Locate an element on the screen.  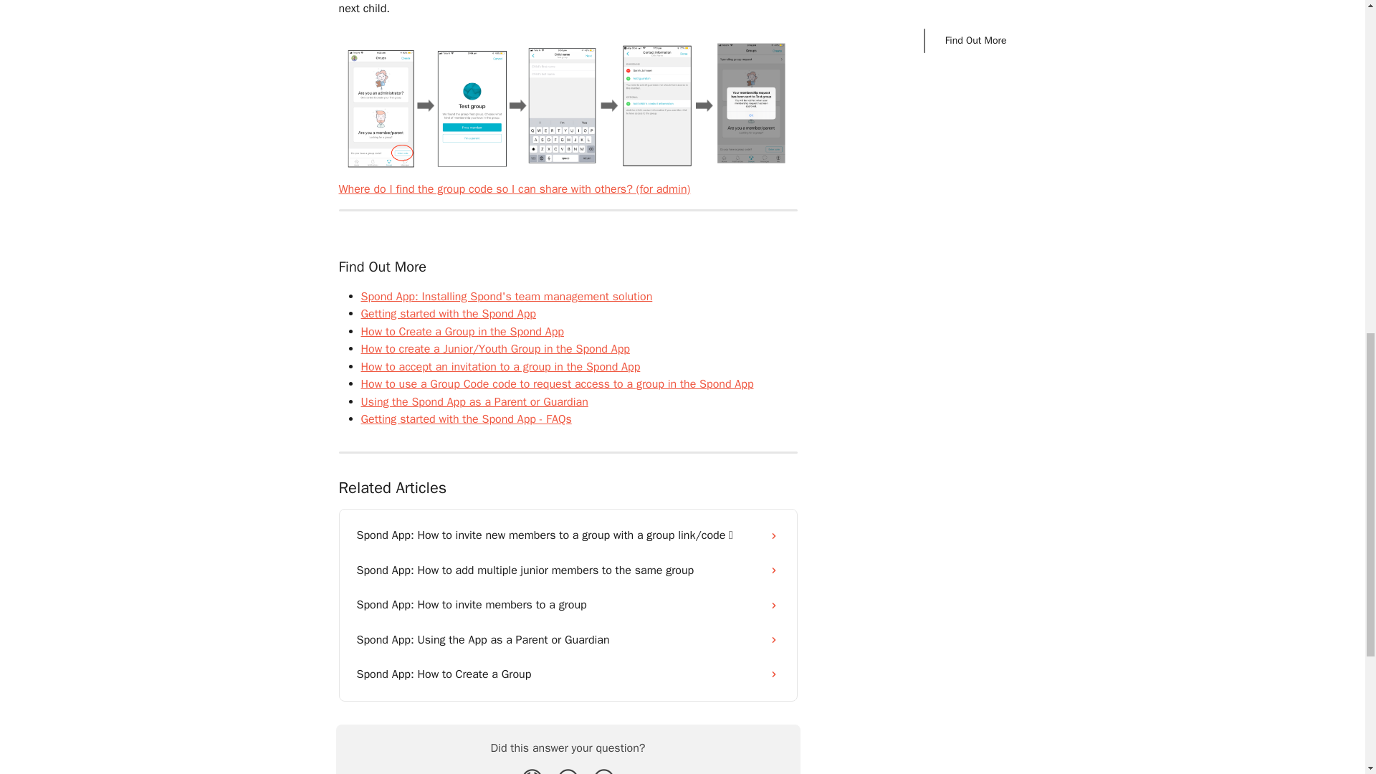
Spond App: Using the App as a Parent or Guardian is located at coordinates (568, 639).